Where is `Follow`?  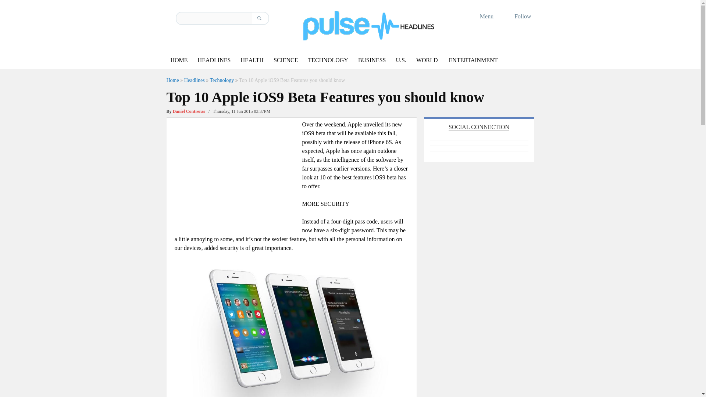
Follow is located at coordinates (518, 16).